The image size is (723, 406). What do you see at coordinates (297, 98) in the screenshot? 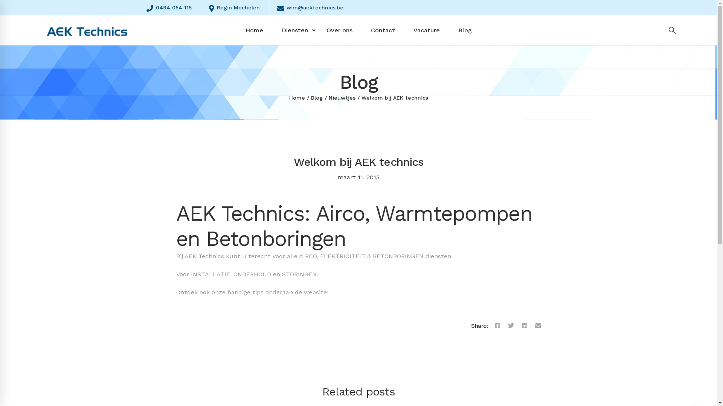
I see `Home` at bounding box center [297, 98].